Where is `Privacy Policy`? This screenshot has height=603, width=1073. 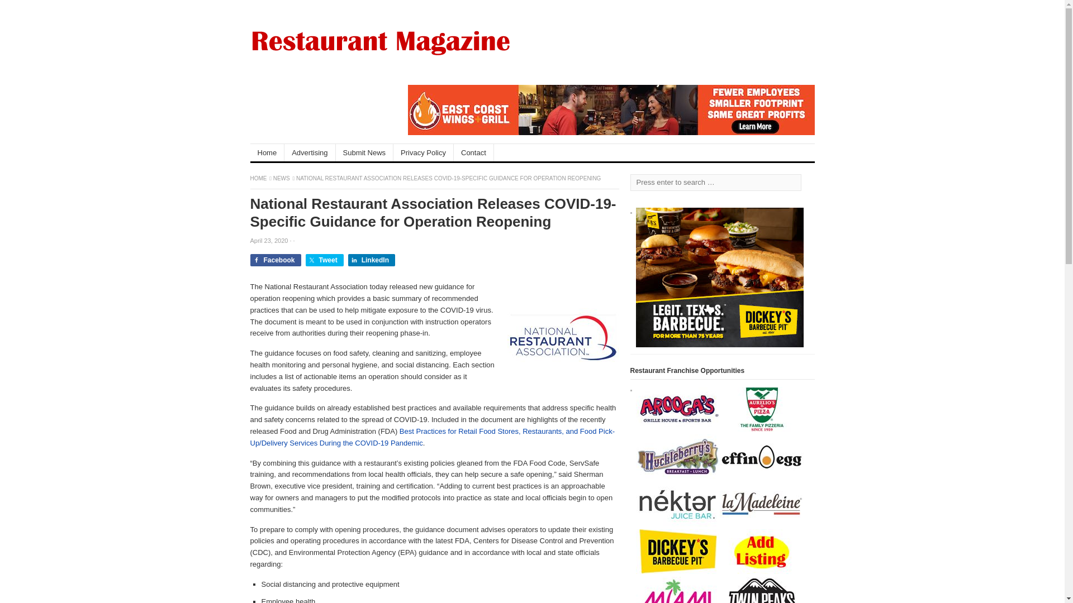 Privacy Policy is located at coordinates (424, 153).